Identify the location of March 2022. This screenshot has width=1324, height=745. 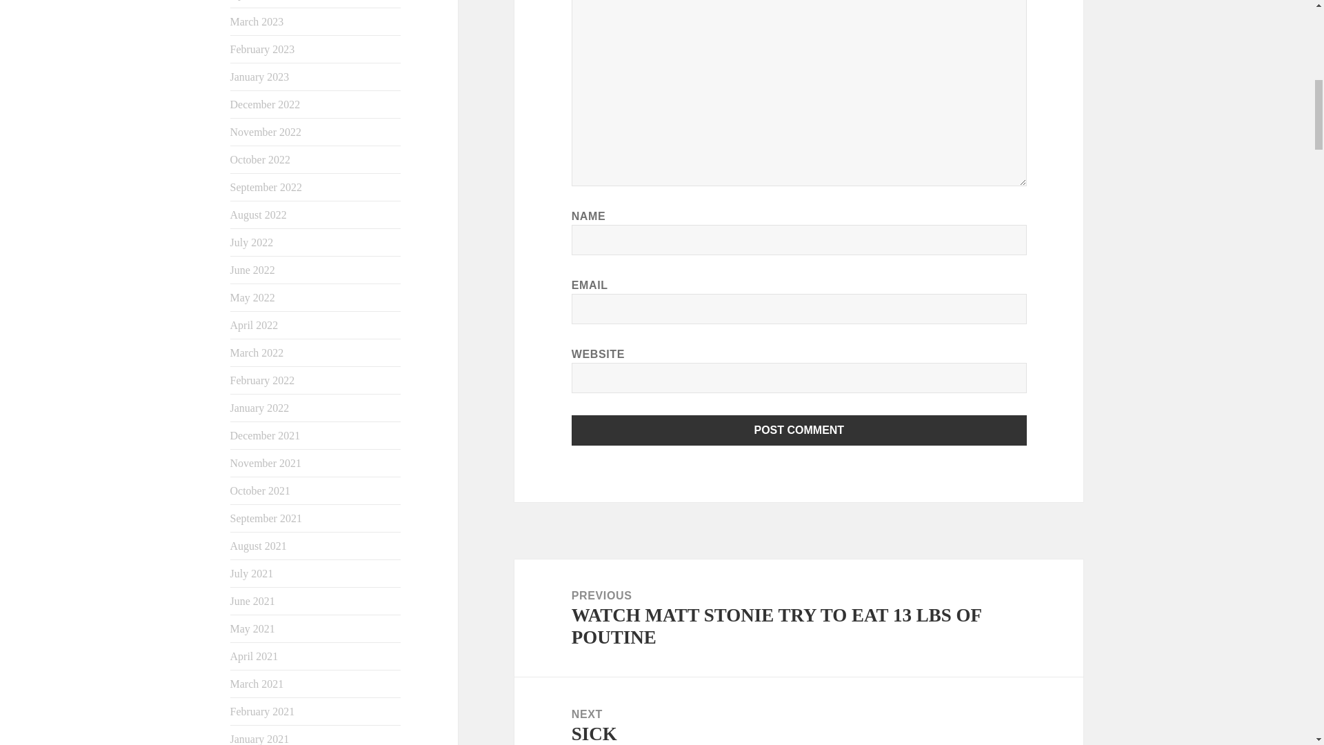
(257, 352).